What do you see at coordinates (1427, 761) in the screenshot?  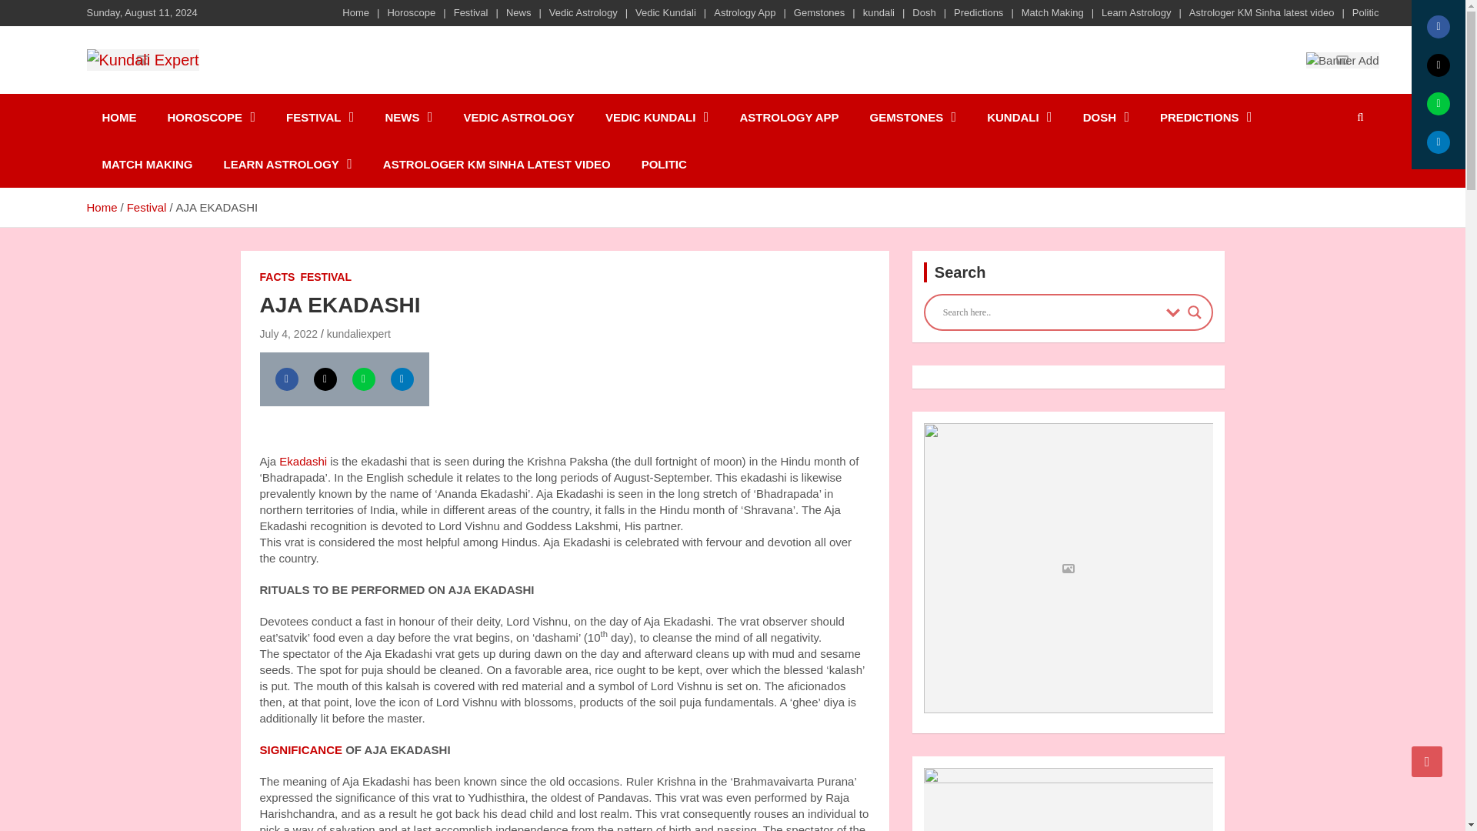 I see `Go to Top` at bounding box center [1427, 761].